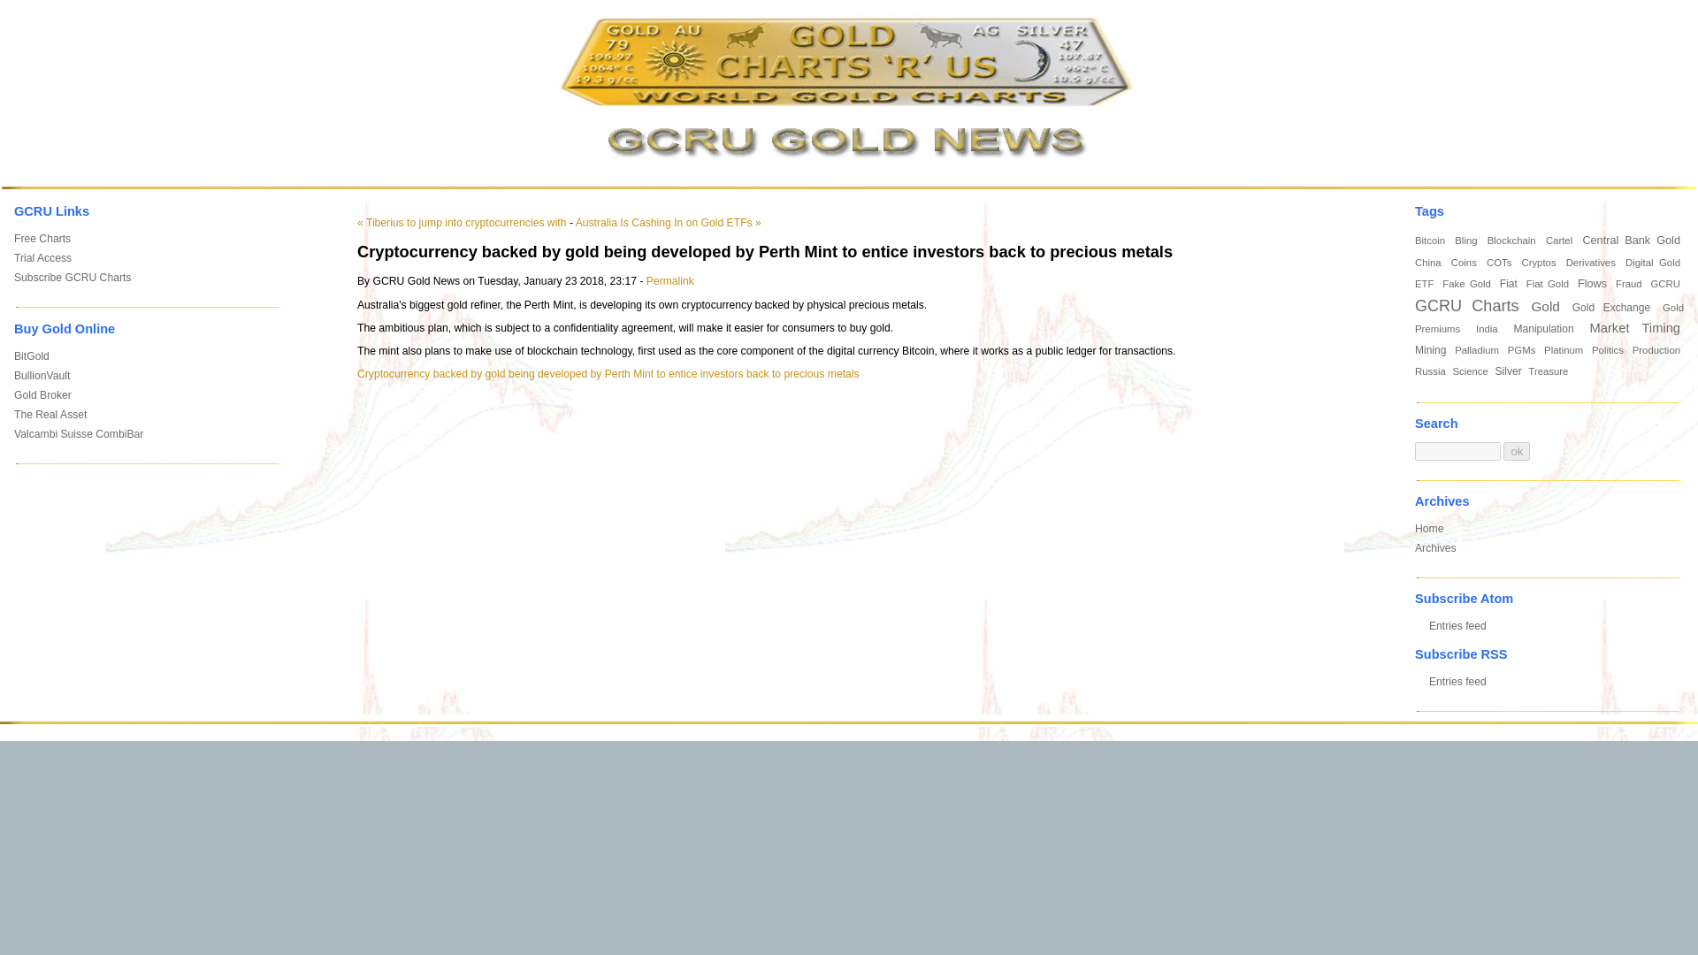  What do you see at coordinates (50, 415) in the screenshot?
I see `The Real Asset` at bounding box center [50, 415].